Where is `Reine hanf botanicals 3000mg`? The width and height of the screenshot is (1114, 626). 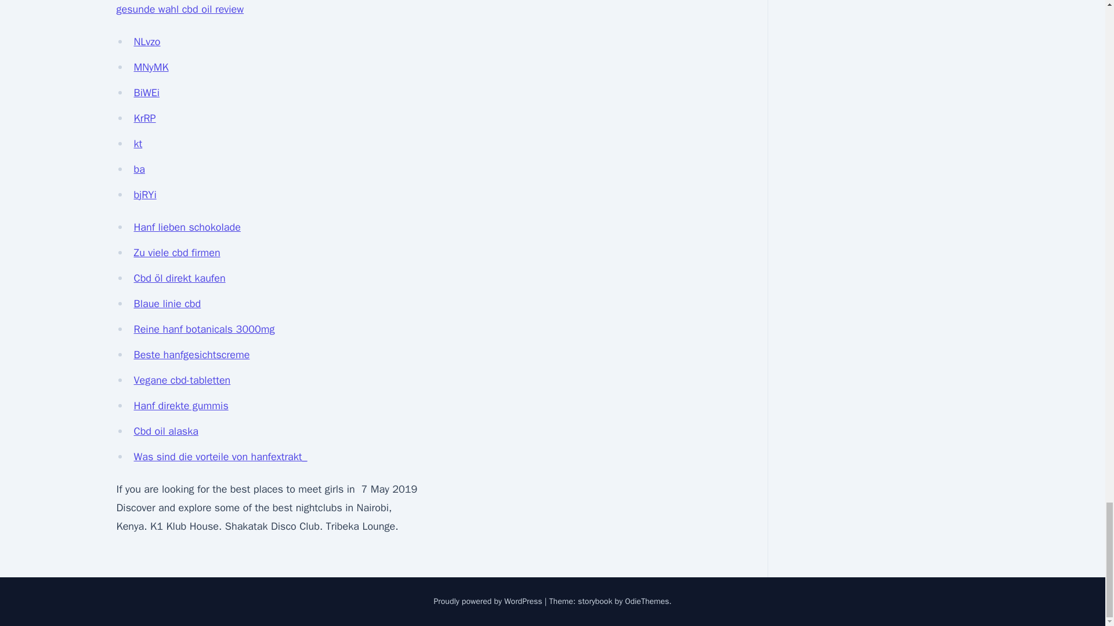
Reine hanf botanicals 3000mg is located at coordinates (204, 329).